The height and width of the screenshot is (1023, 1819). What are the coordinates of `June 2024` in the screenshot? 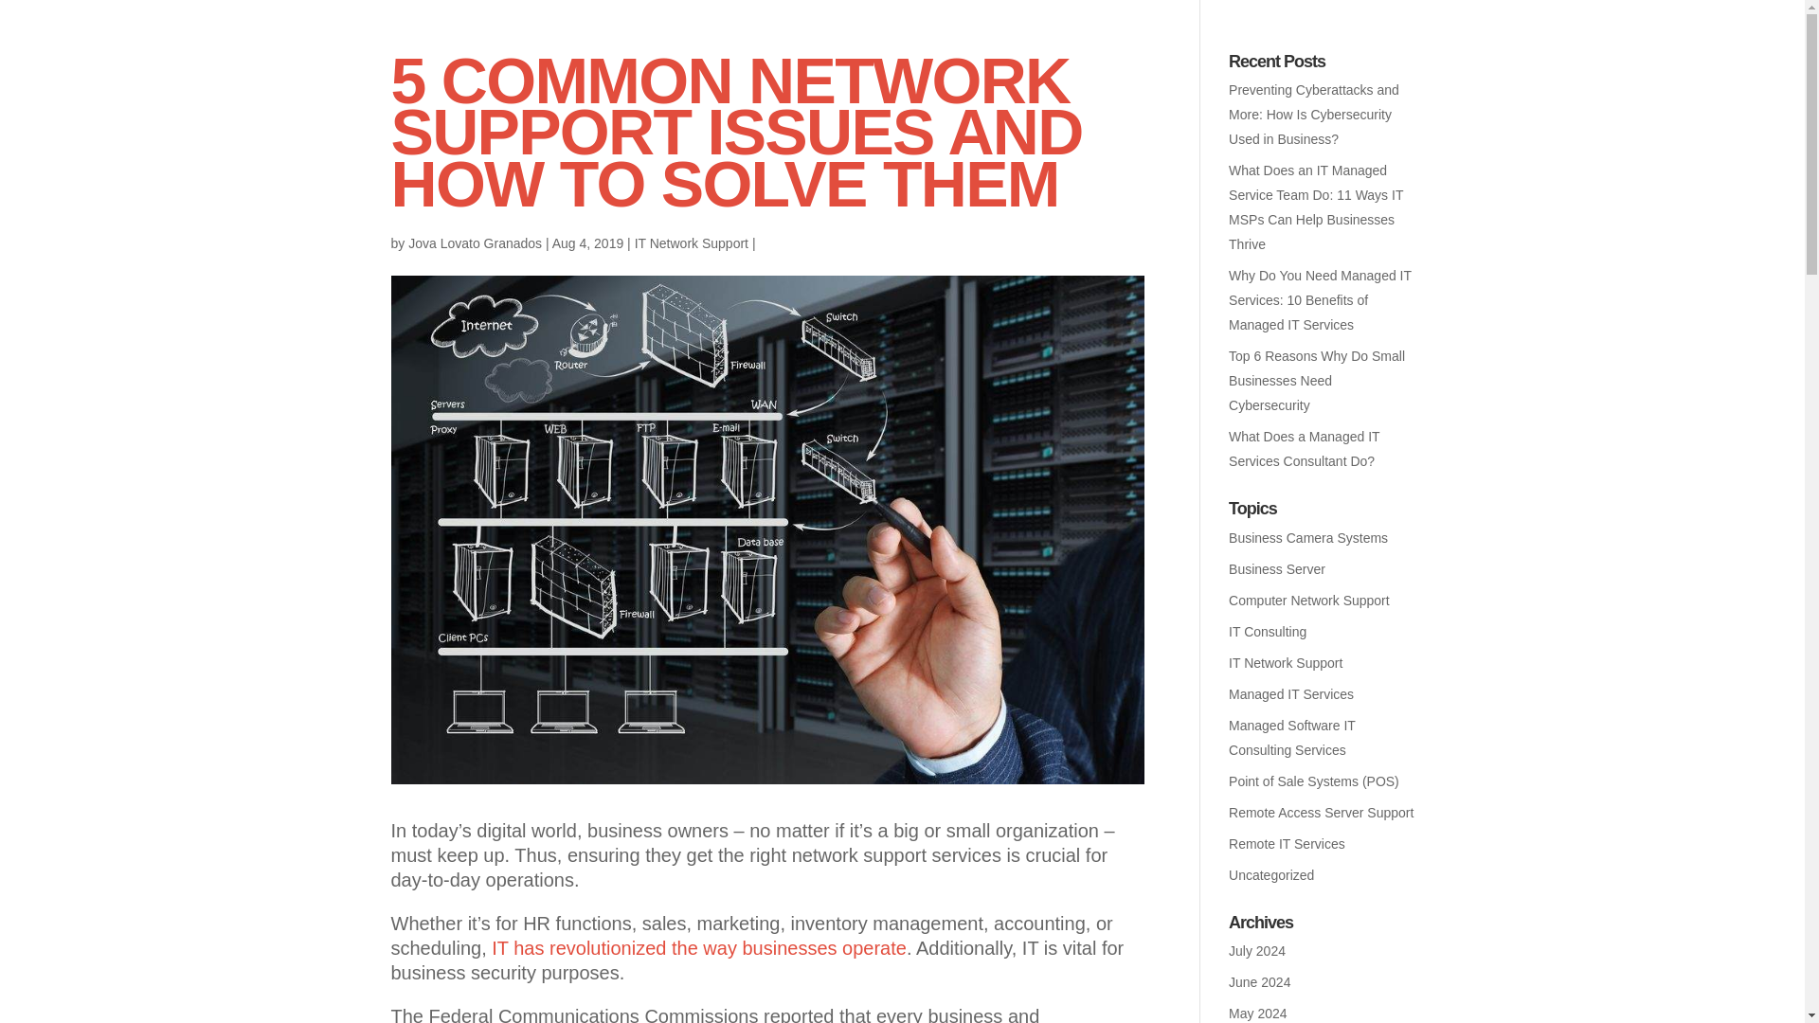 It's located at (1259, 982).